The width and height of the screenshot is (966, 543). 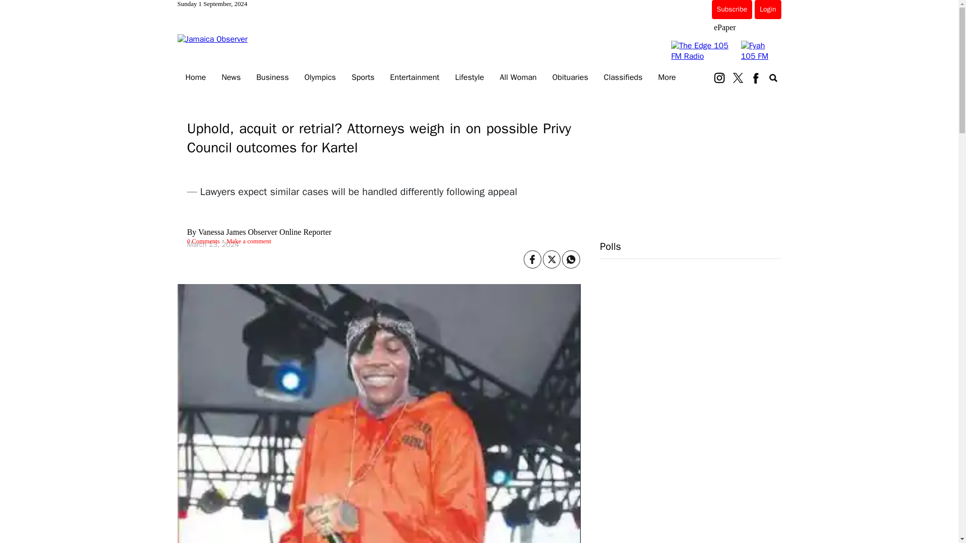 What do you see at coordinates (732, 9) in the screenshot?
I see `Subscribe` at bounding box center [732, 9].